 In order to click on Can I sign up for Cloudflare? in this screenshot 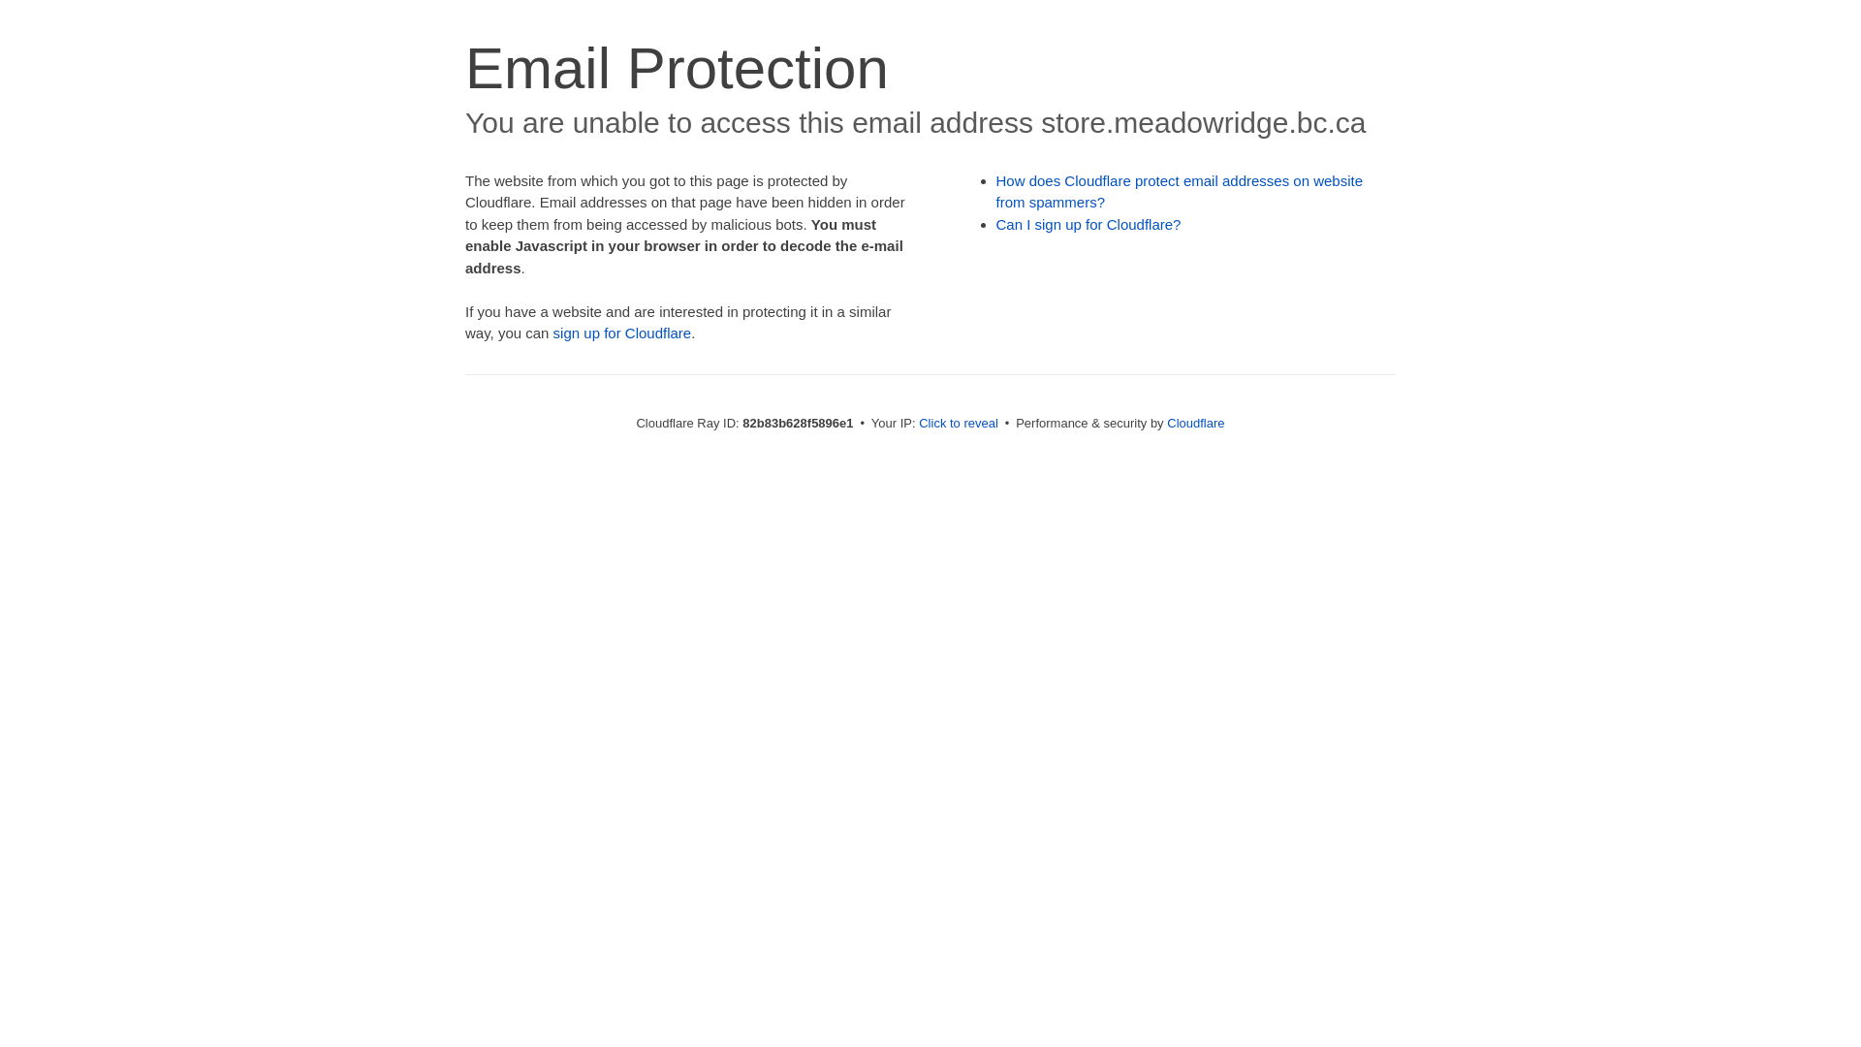, I will do `click(1089, 225)`.